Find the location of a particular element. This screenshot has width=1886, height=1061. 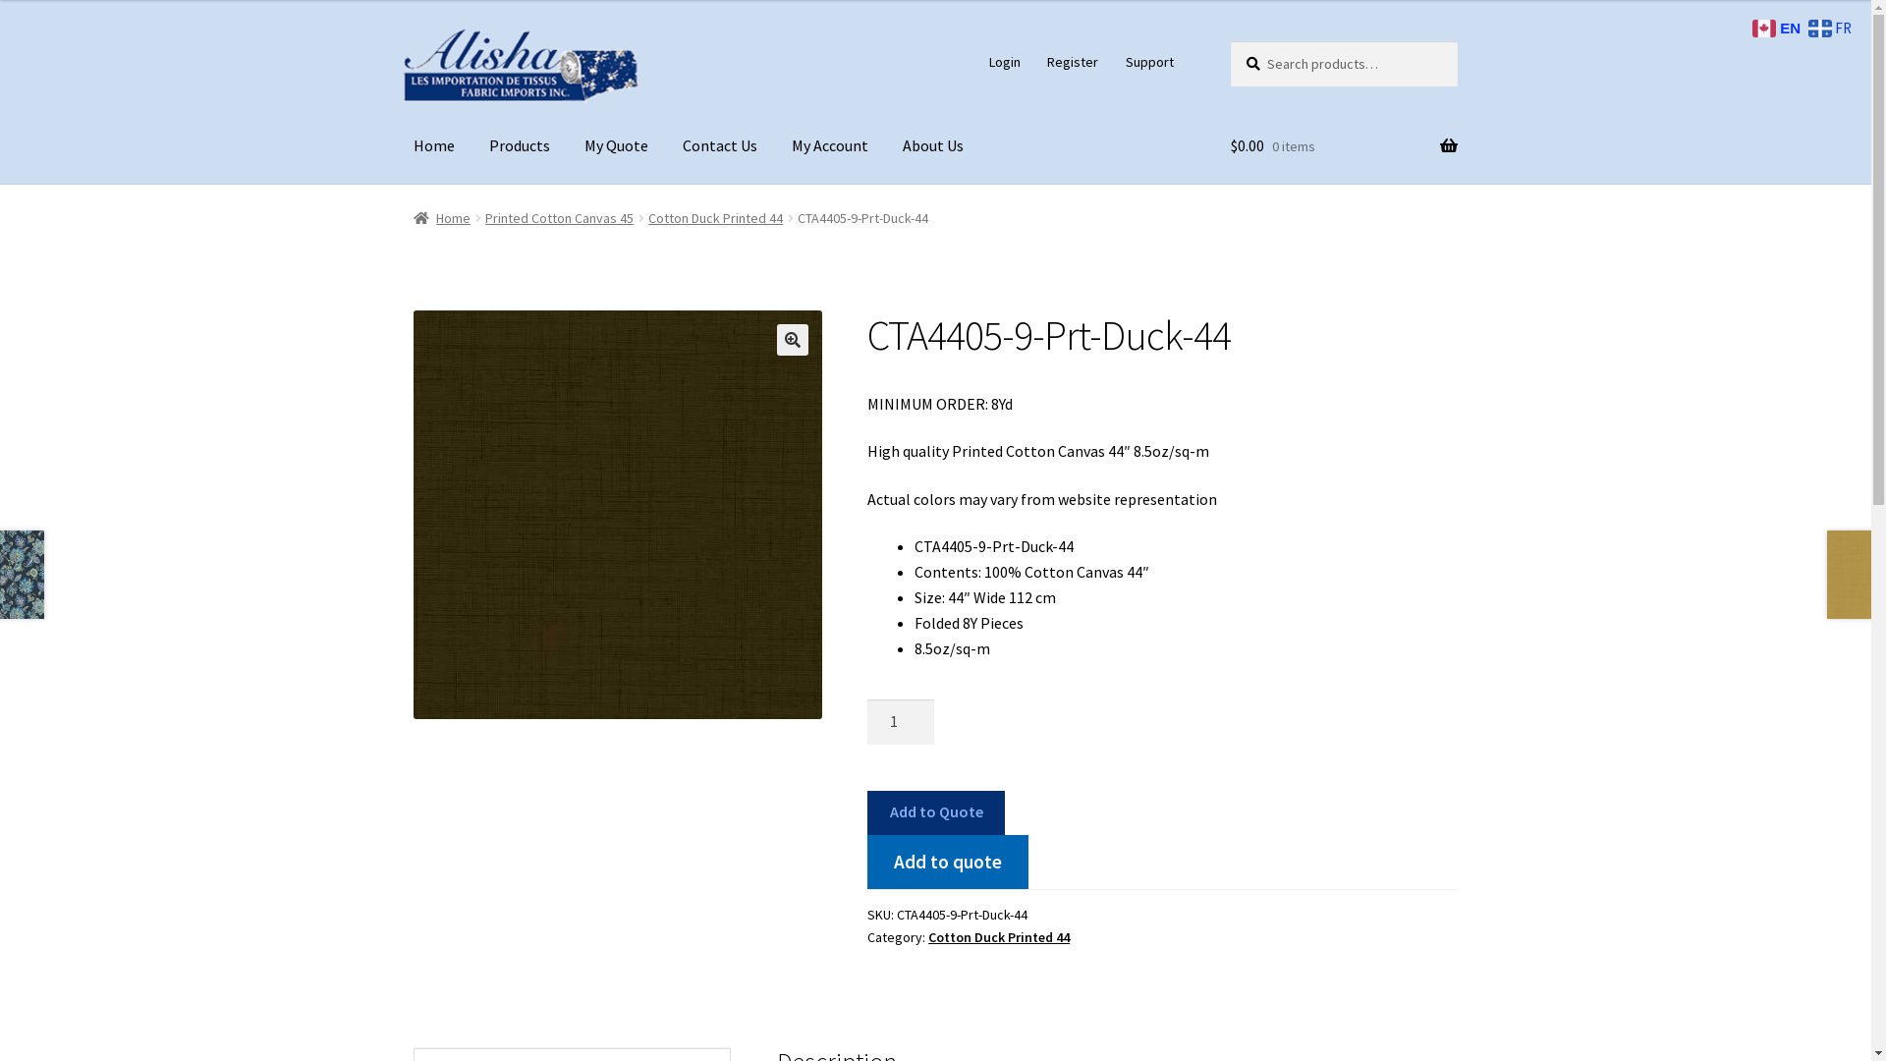

My Account is located at coordinates (830, 146).